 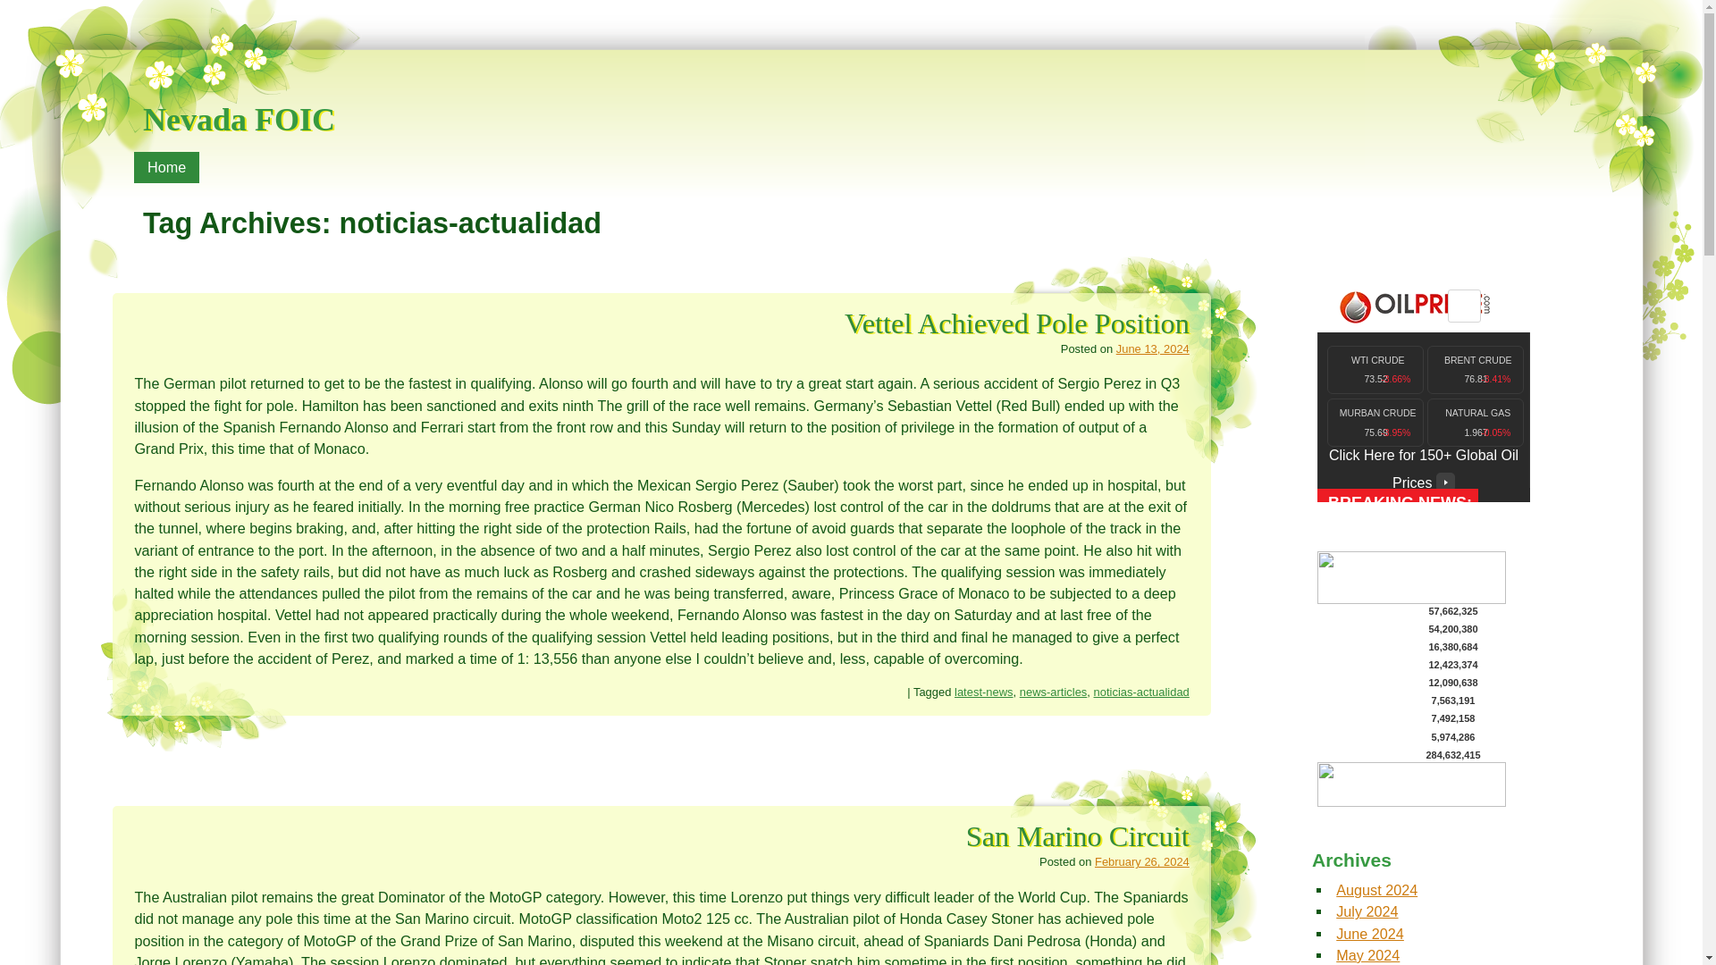 I want to click on San Marino Circuit, so click(x=1077, y=836).